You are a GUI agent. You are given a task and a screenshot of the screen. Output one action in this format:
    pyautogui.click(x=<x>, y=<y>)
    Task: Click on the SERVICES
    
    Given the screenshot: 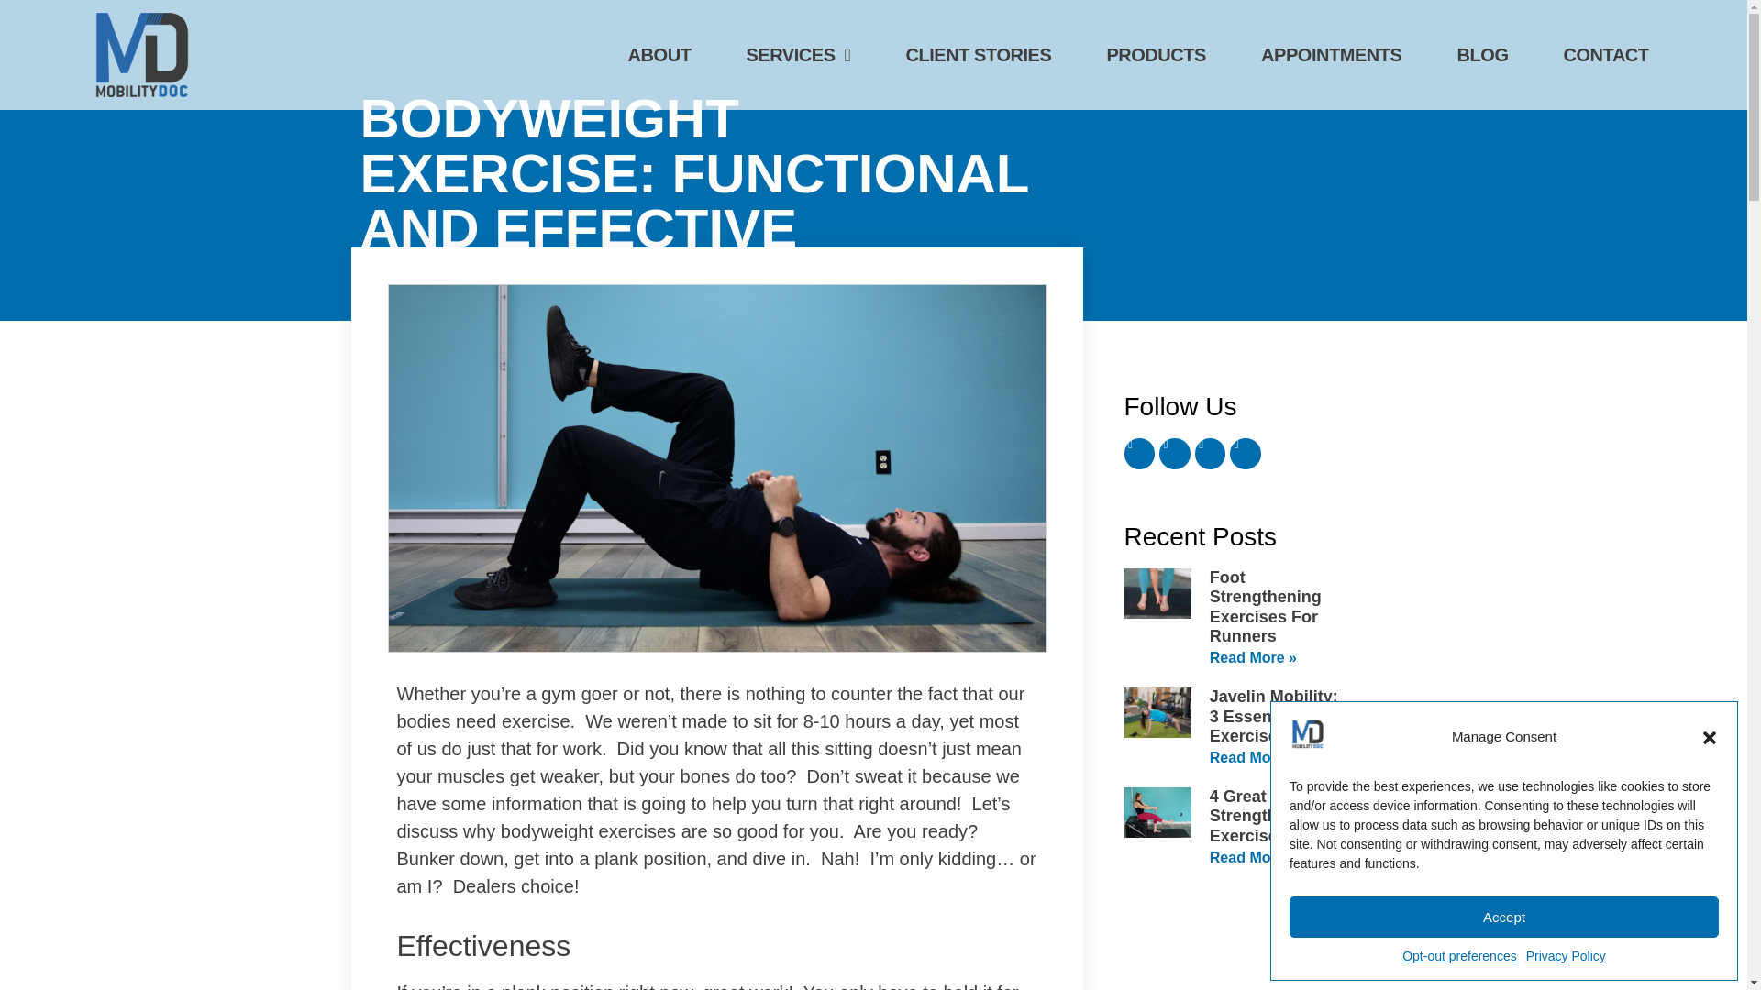 What is the action you would take?
    pyautogui.click(x=797, y=9)
    